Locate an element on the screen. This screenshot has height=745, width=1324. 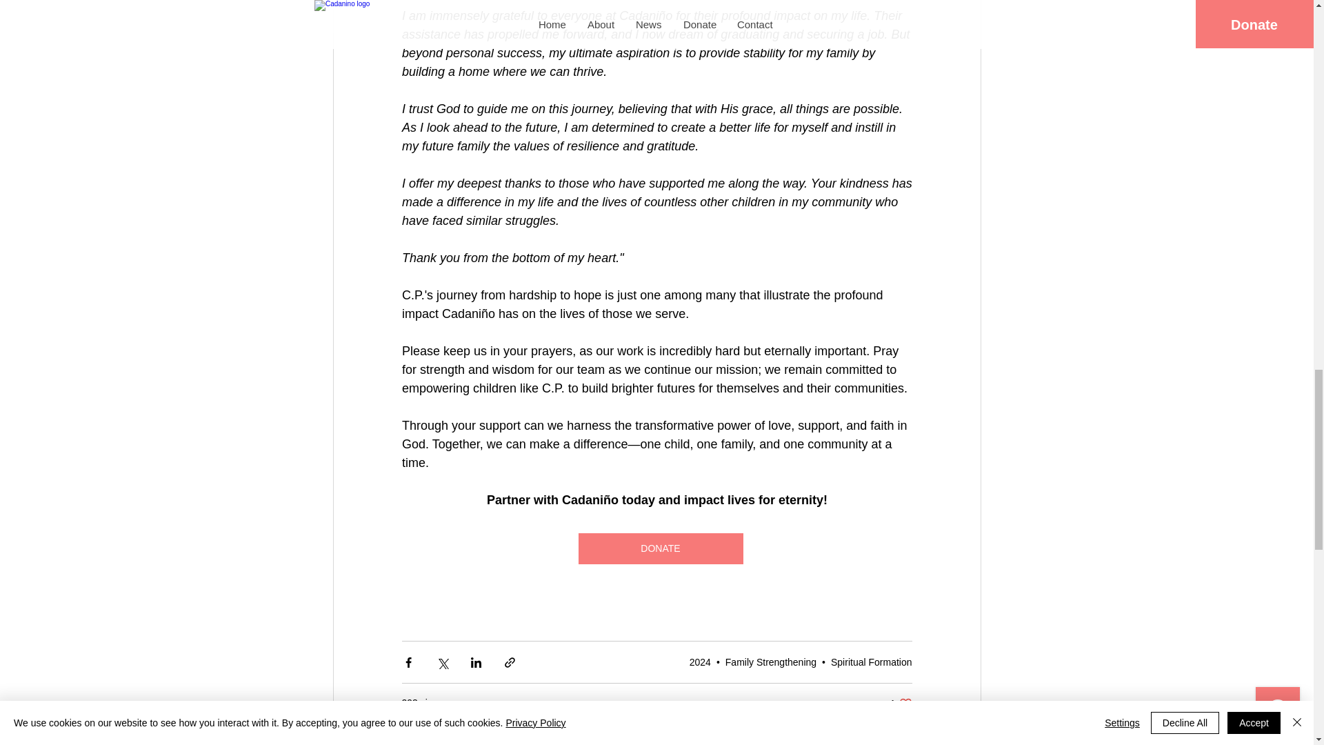
Spiritual Formation is located at coordinates (901, 703).